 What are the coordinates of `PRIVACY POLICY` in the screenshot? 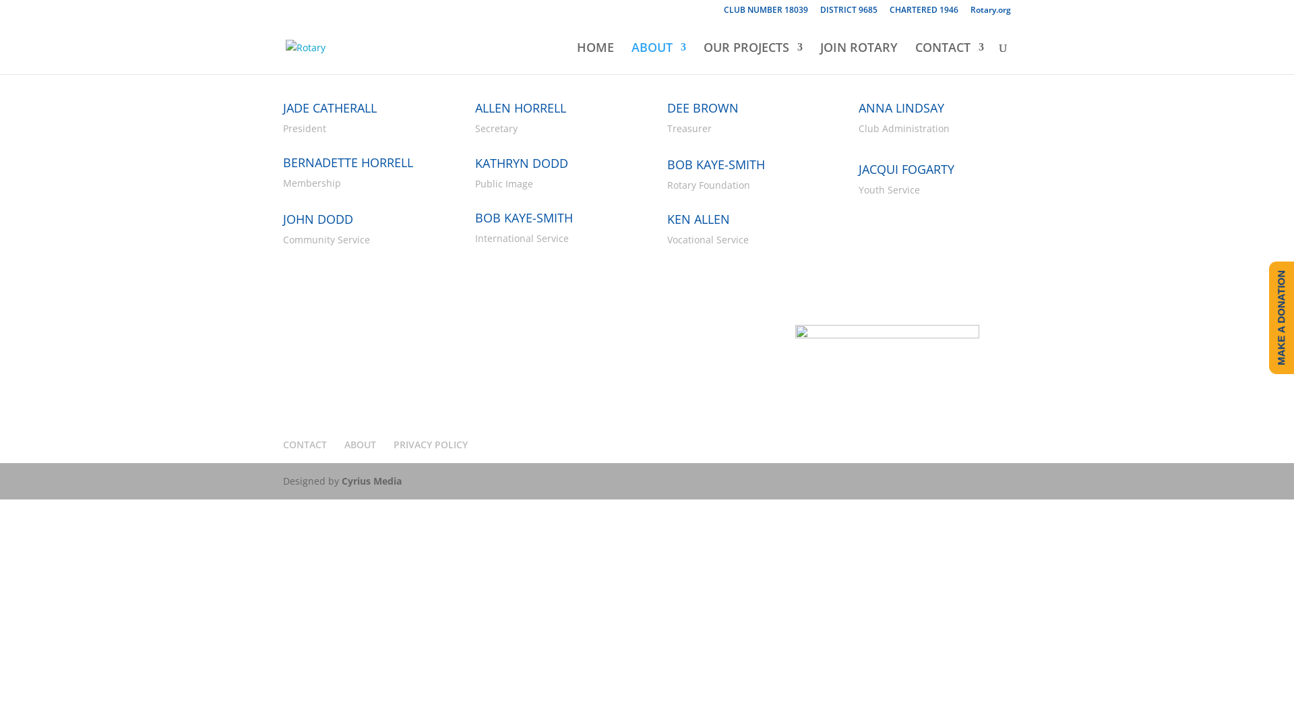 It's located at (431, 445).